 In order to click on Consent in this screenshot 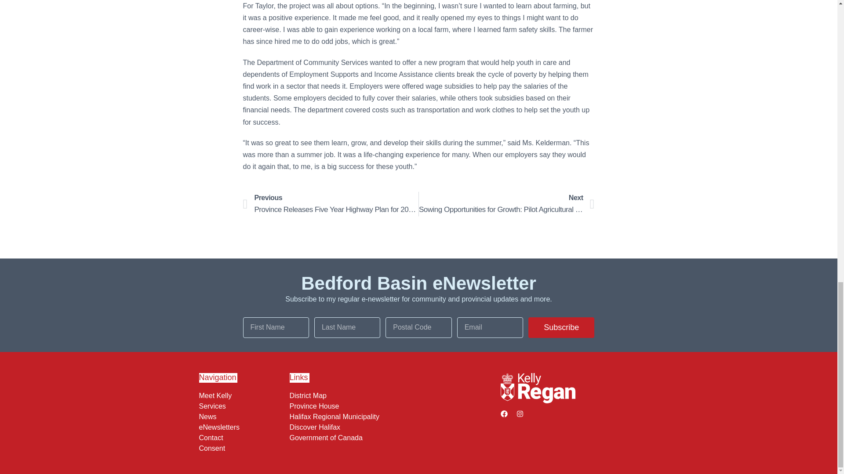, I will do `click(242, 448)`.